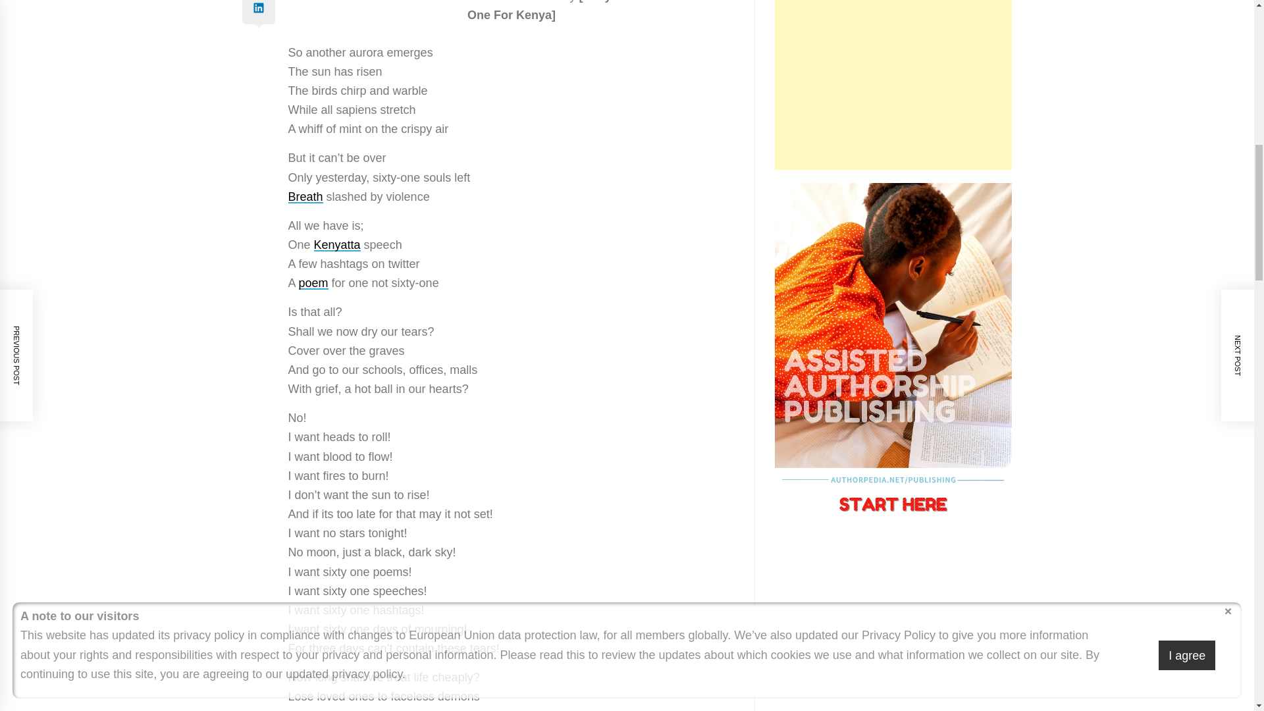 The image size is (1264, 711). I want to click on Breath, so click(305, 196).